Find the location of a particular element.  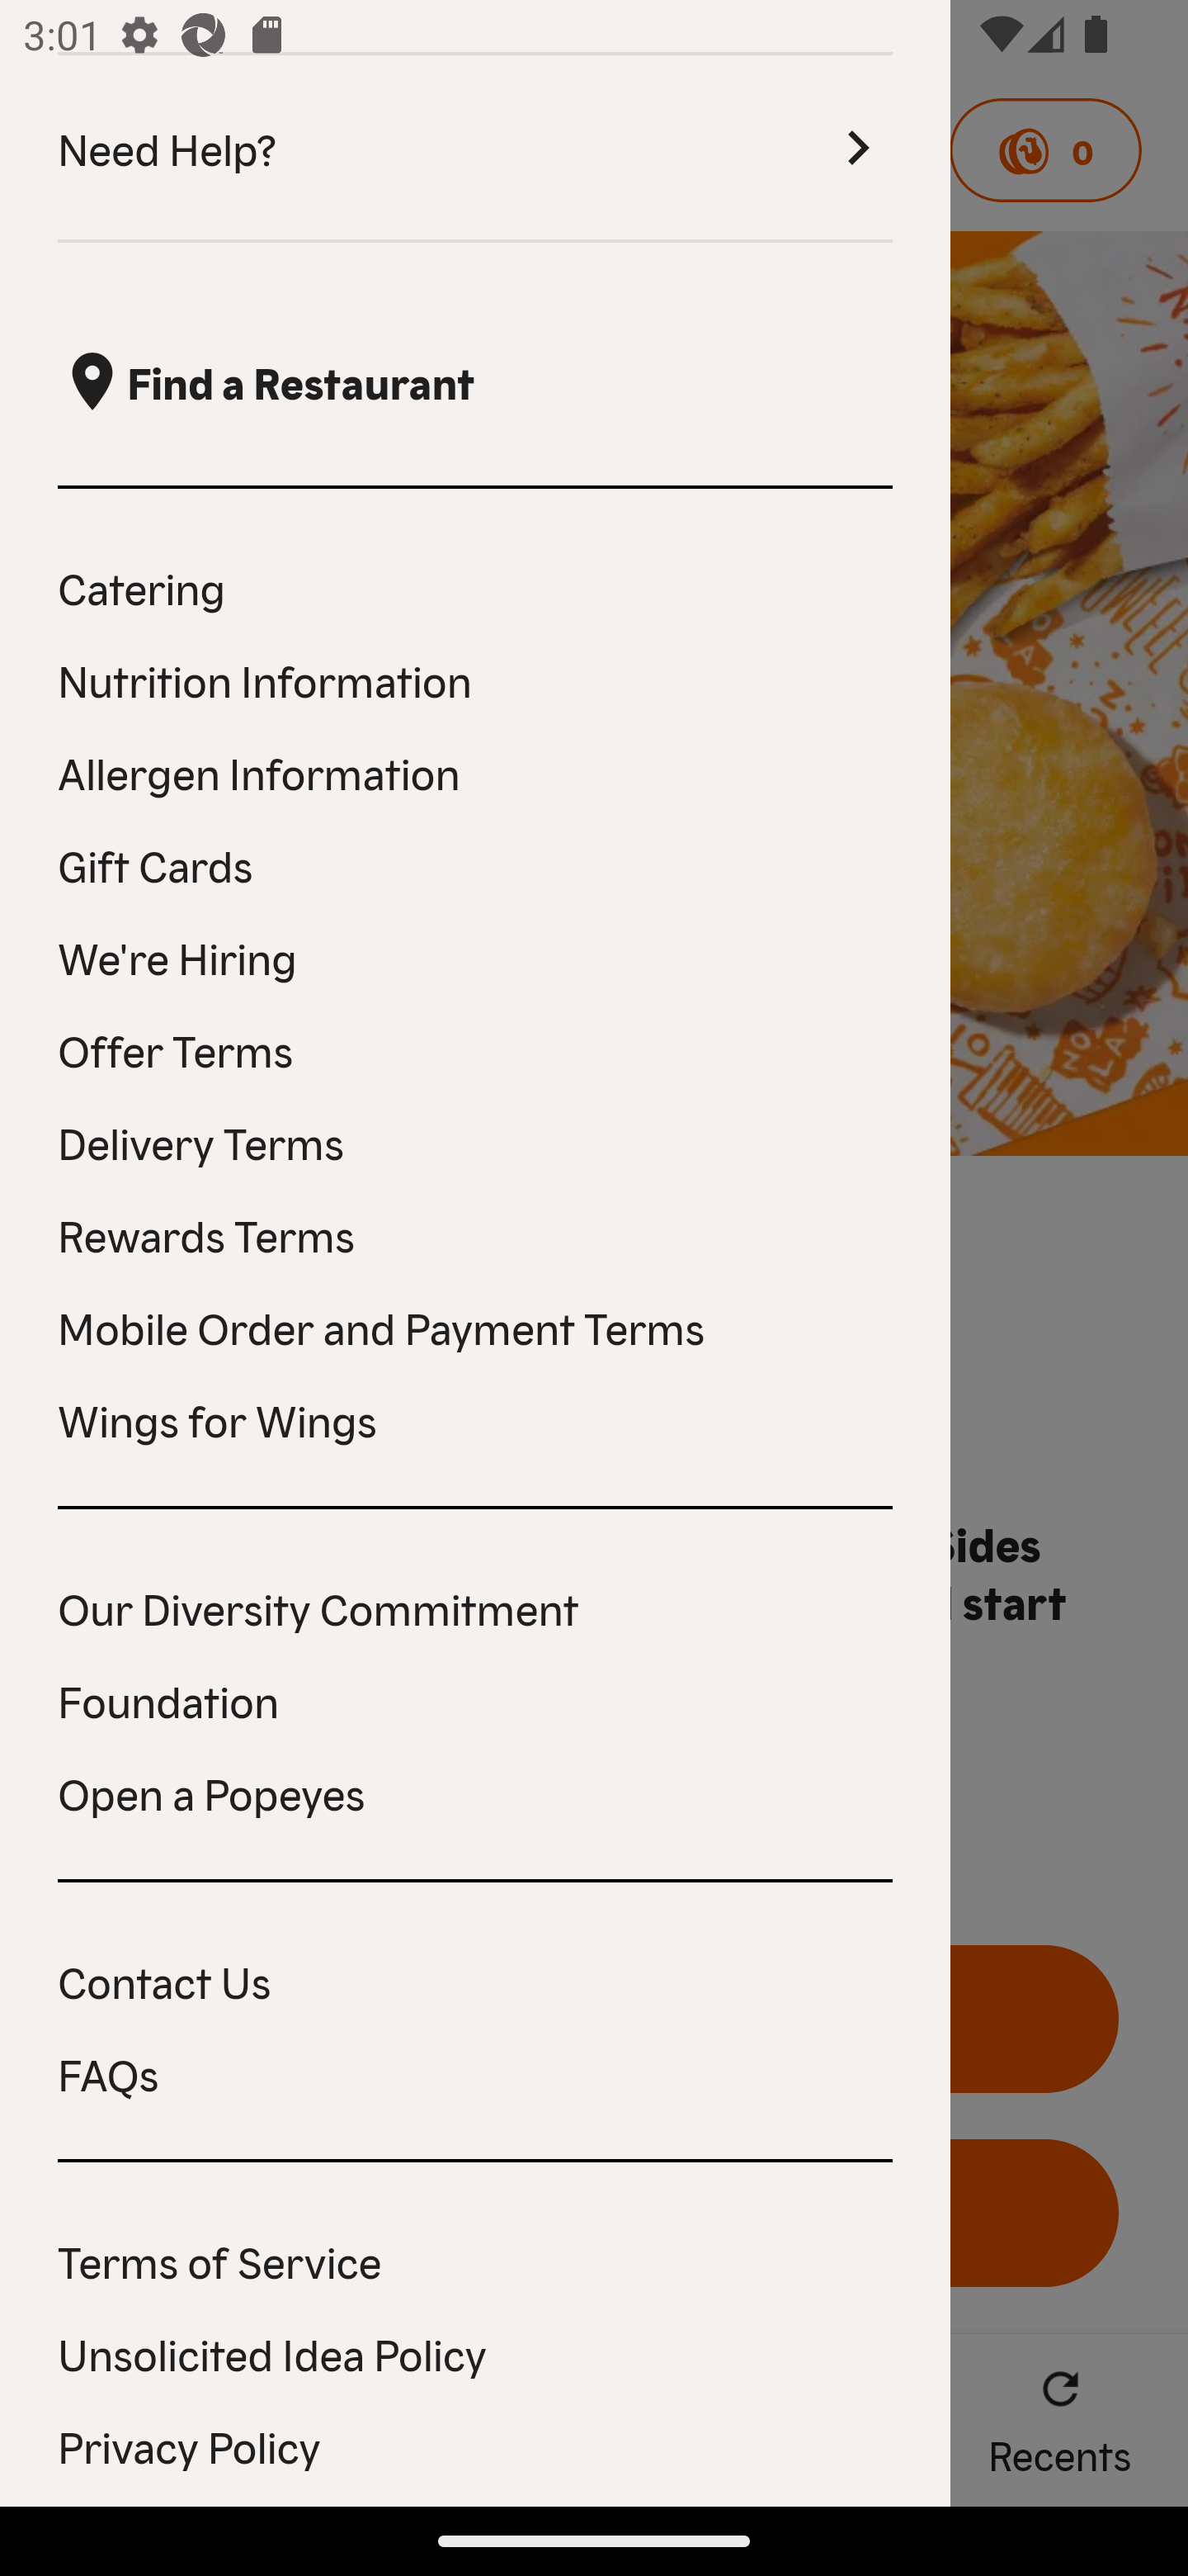

Allergen Information is located at coordinates (475, 771).